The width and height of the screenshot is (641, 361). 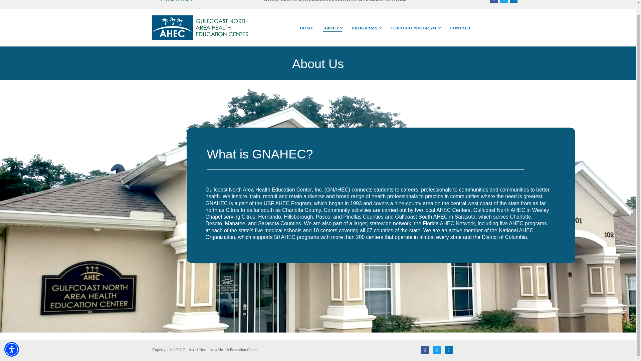 I want to click on CONTACT, so click(x=415, y=27).